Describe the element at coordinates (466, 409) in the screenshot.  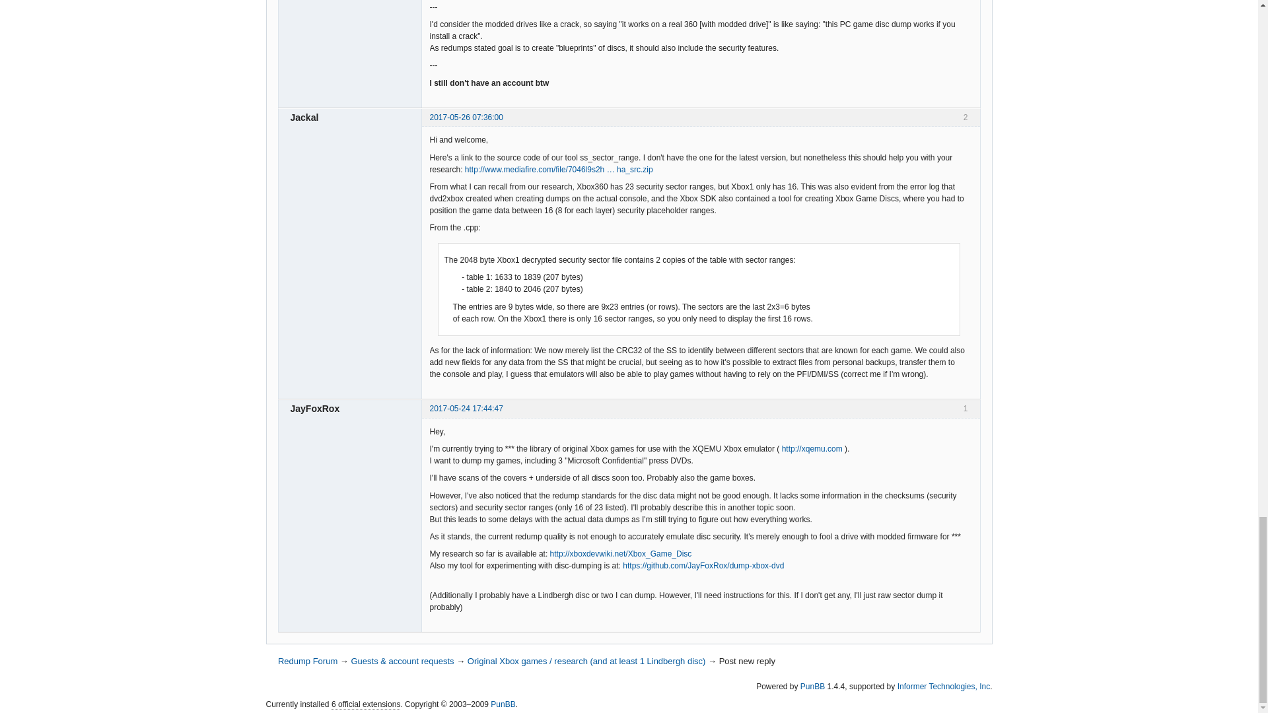
I see `2017-05-24 17:44:47` at that location.